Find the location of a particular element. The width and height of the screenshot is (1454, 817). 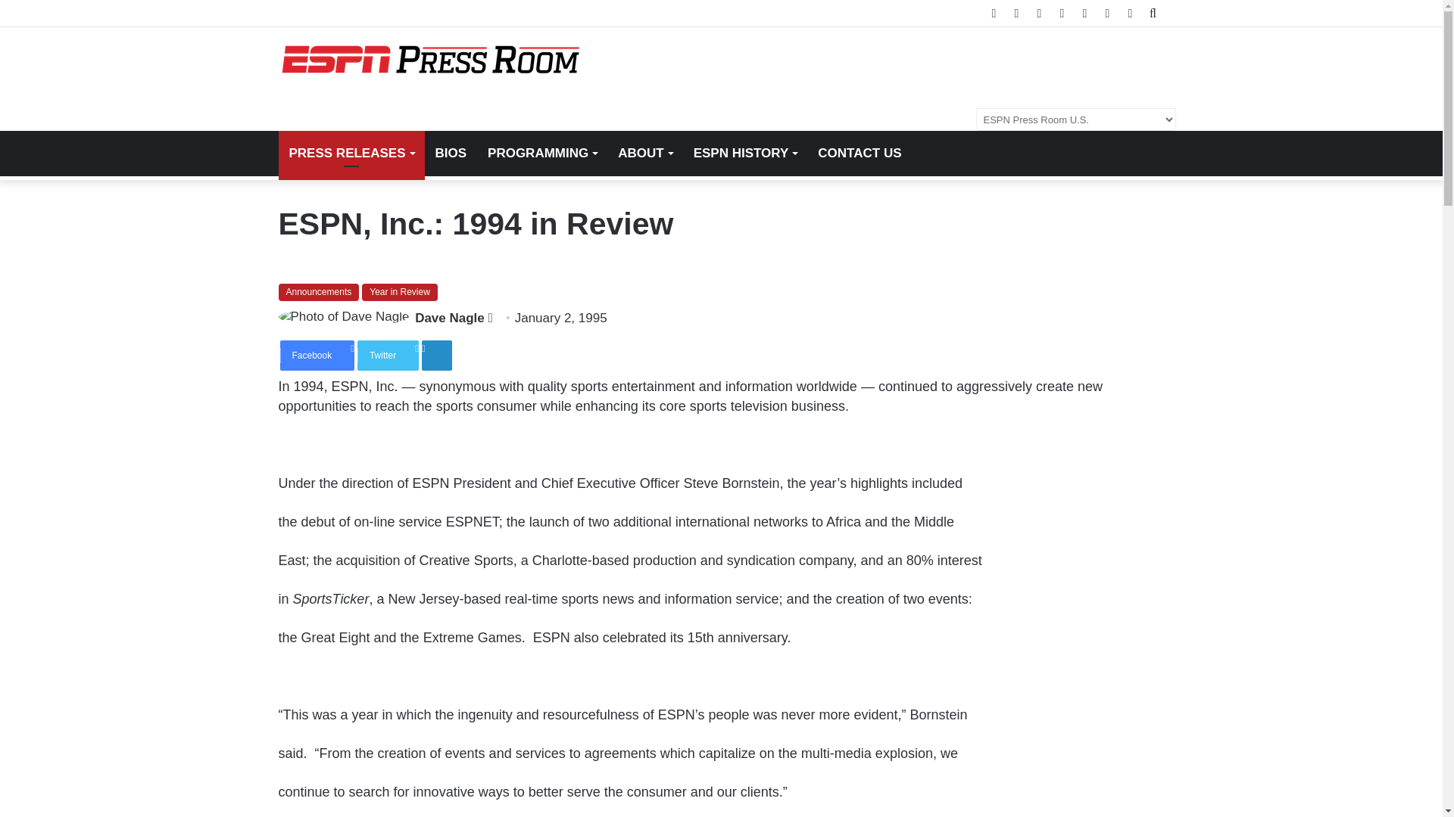

Facebook is located at coordinates (317, 356).